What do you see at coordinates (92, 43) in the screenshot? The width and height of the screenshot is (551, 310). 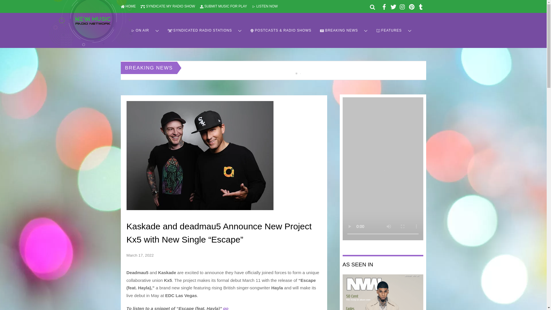 I see `New Music Radio Network` at bounding box center [92, 43].